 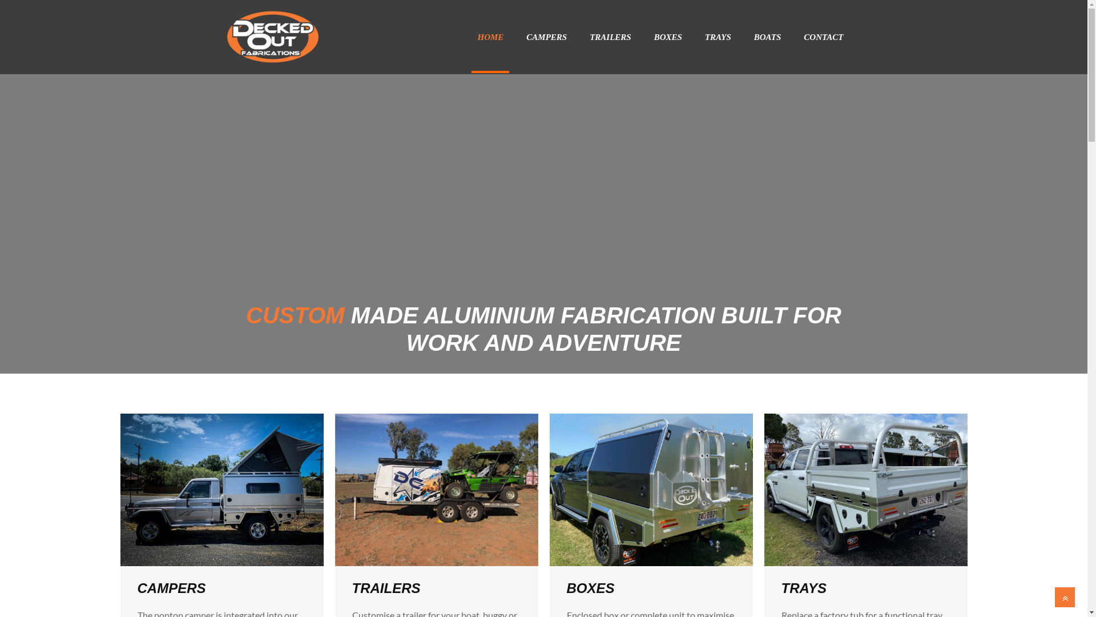 I want to click on CAMPERS, so click(x=546, y=37).